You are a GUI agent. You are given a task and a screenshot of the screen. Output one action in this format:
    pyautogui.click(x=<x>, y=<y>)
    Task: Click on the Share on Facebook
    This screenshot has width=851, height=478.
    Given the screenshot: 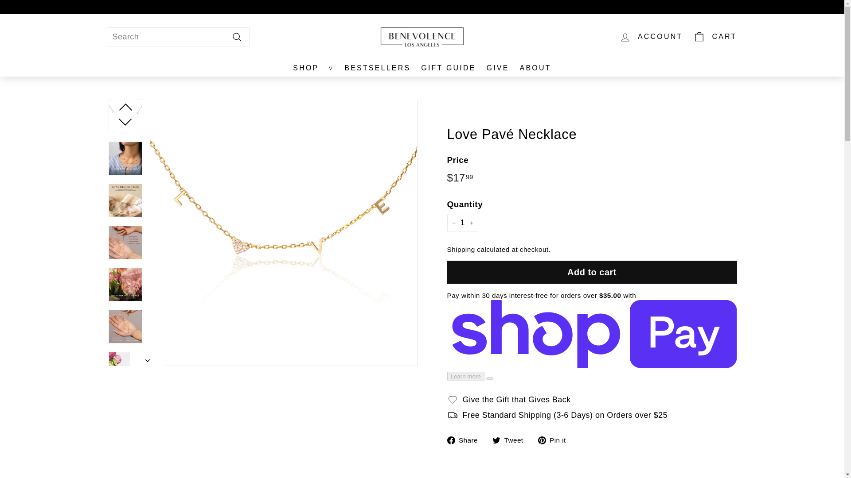 What is the action you would take?
    pyautogui.click(x=465, y=439)
    